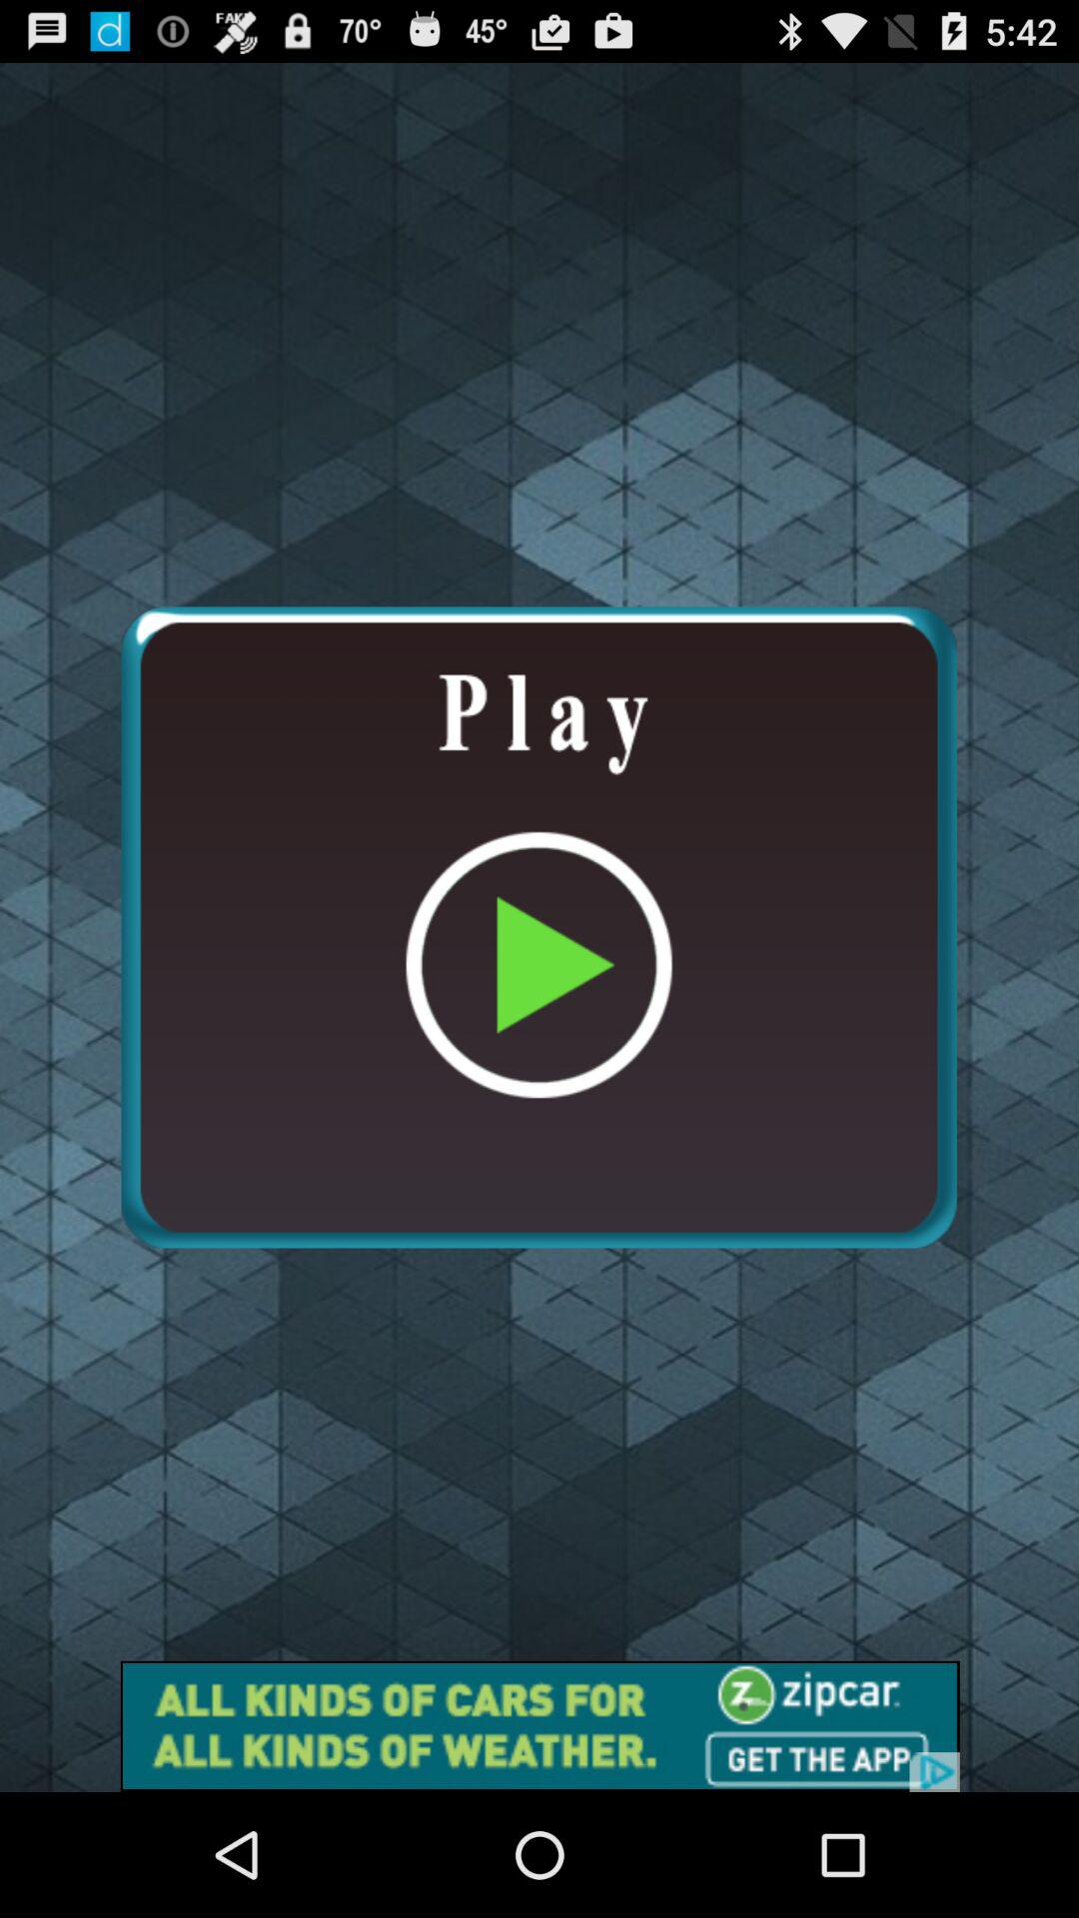 The width and height of the screenshot is (1079, 1918). Describe the element at coordinates (539, 1726) in the screenshot. I see `go to the advertisement page` at that location.